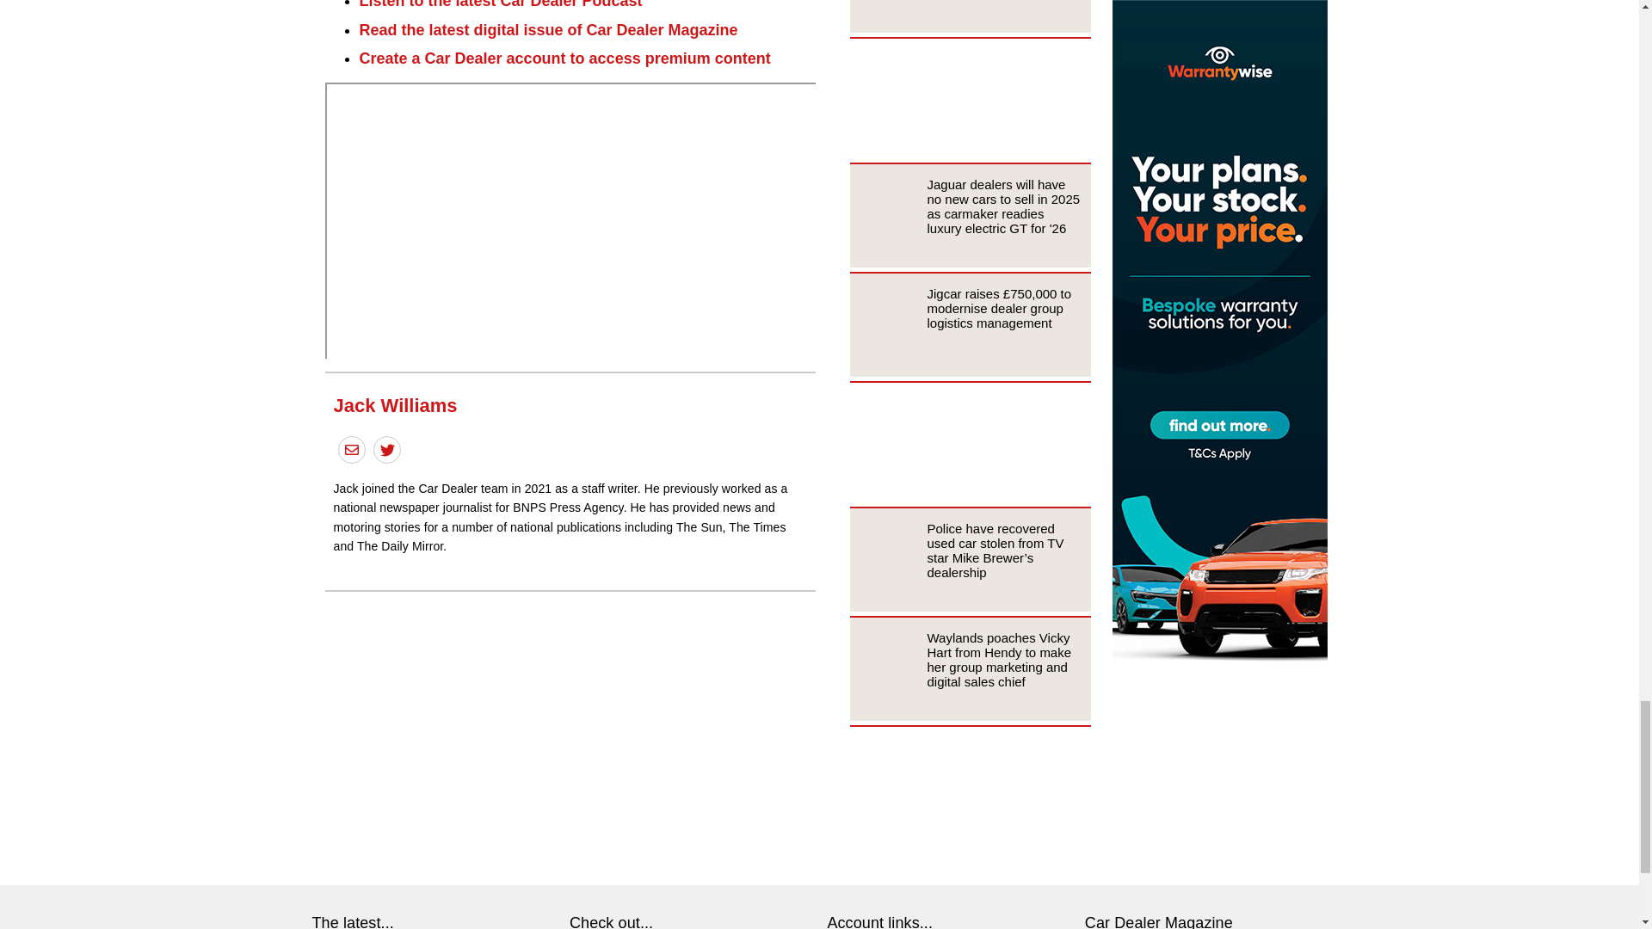 The image size is (1652, 929). What do you see at coordinates (395, 405) in the screenshot?
I see `Posts by Jack Williams` at bounding box center [395, 405].